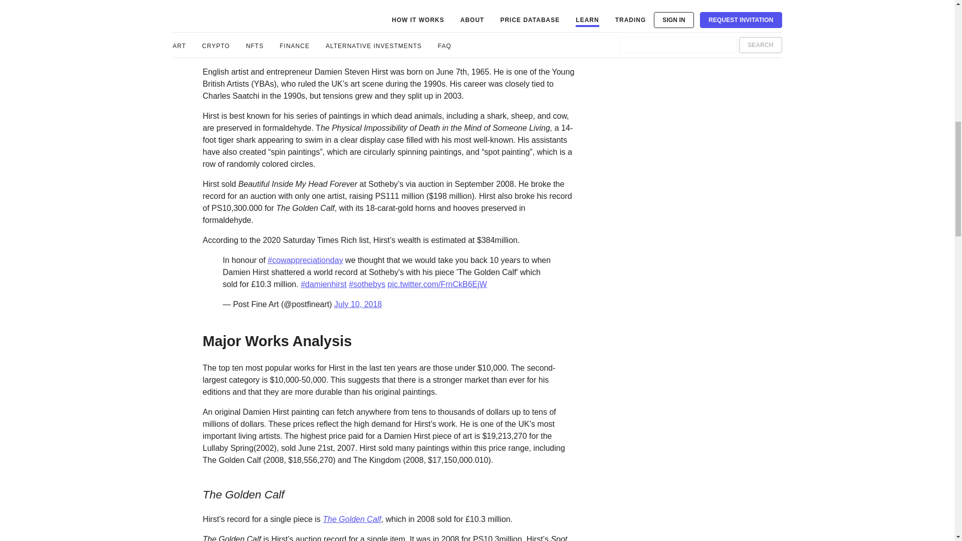 Image resolution: width=962 pixels, height=541 pixels. What do you see at coordinates (358, 304) in the screenshot?
I see `July 10, 2018` at bounding box center [358, 304].